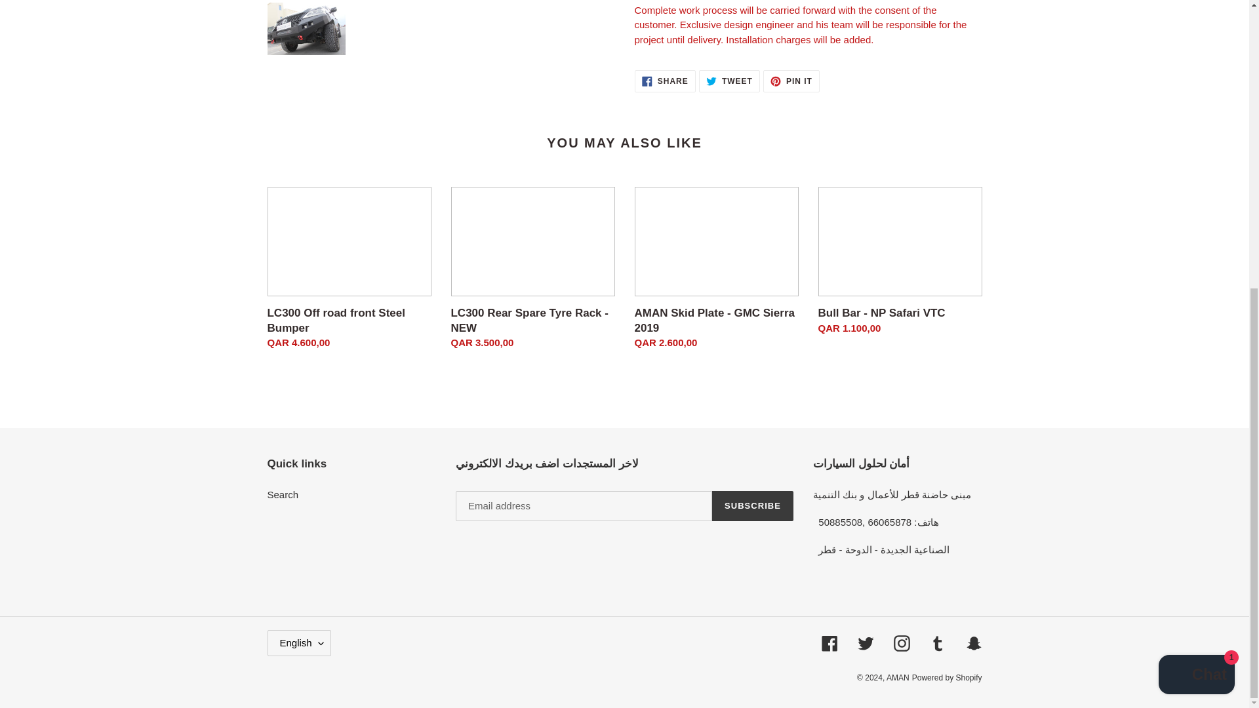 The image size is (1259, 708). What do you see at coordinates (1196, 195) in the screenshot?
I see `Shopify online store chat` at bounding box center [1196, 195].